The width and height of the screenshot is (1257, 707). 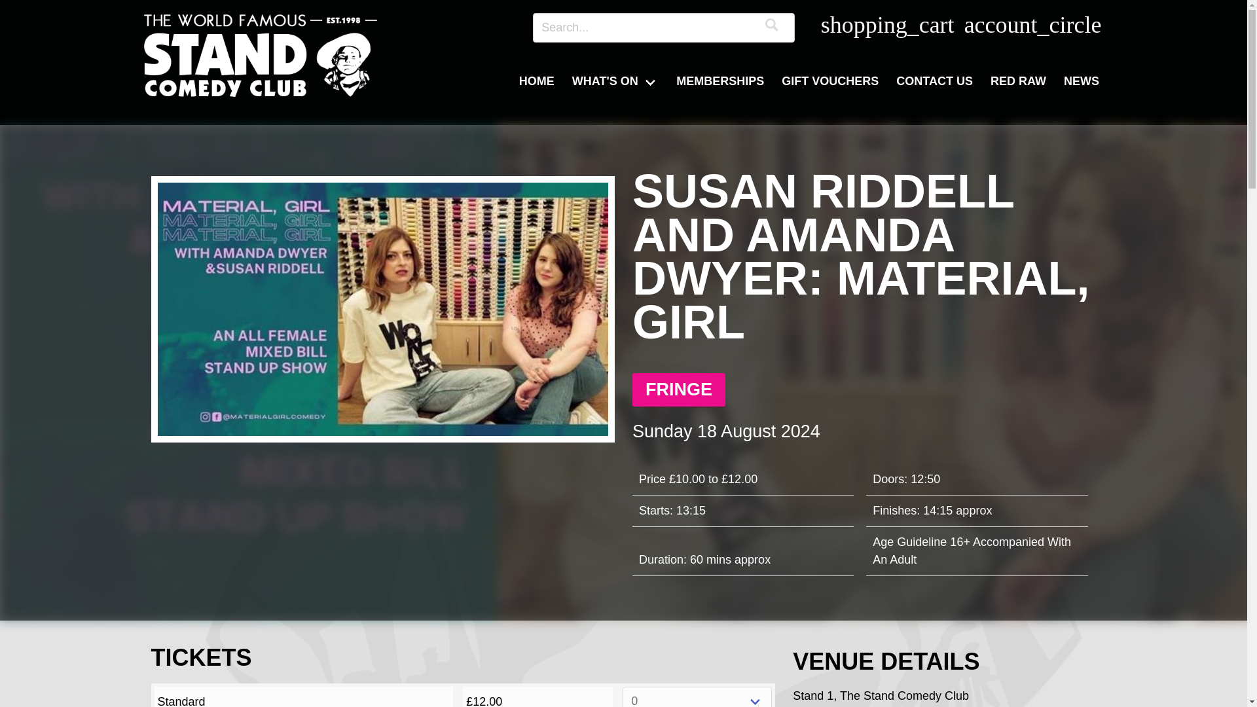 What do you see at coordinates (886, 27) in the screenshot?
I see `Basket` at bounding box center [886, 27].